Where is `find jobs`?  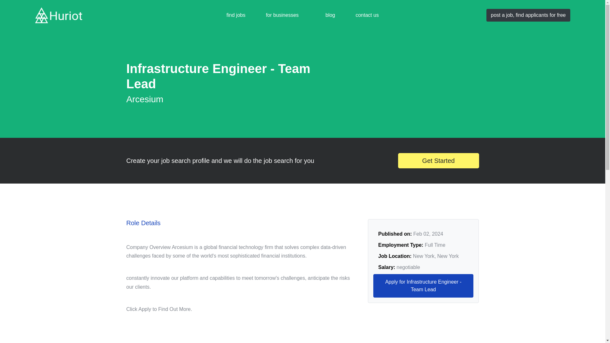 find jobs is located at coordinates (236, 15).